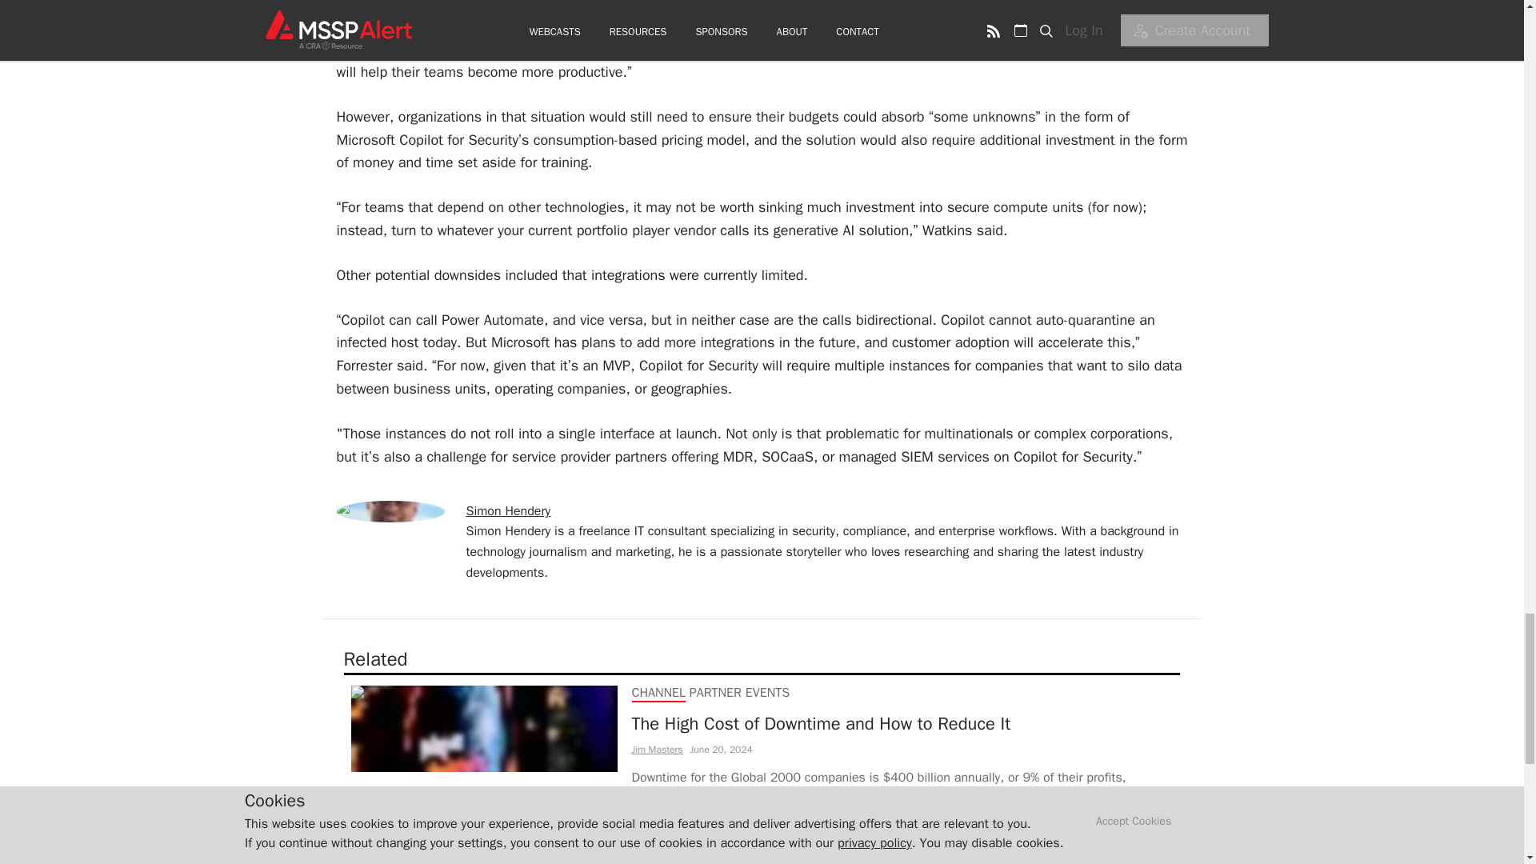 The height and width of the screenshot is (864, 1536). I want to click on Jim Masters, so click(658, 749).